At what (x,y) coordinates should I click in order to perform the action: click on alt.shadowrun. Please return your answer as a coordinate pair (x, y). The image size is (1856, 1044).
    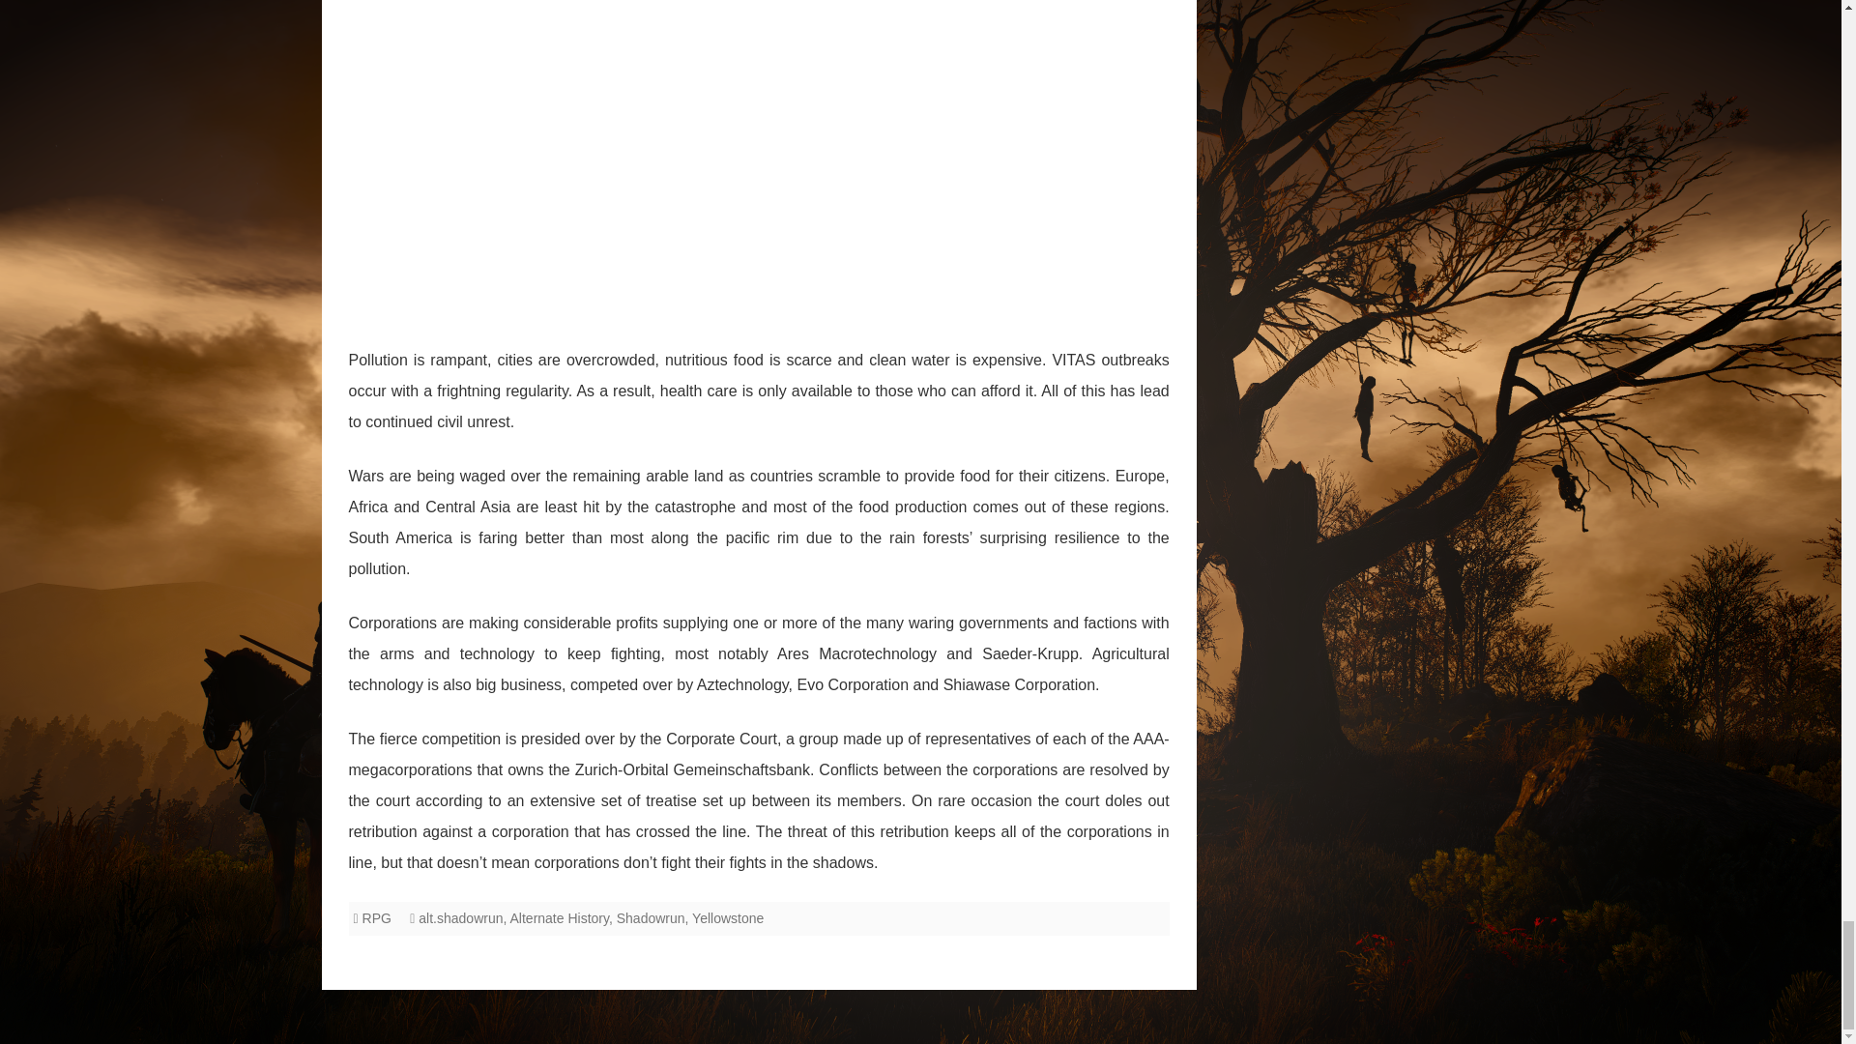
    Looking at the image, I should click on (460, 917).